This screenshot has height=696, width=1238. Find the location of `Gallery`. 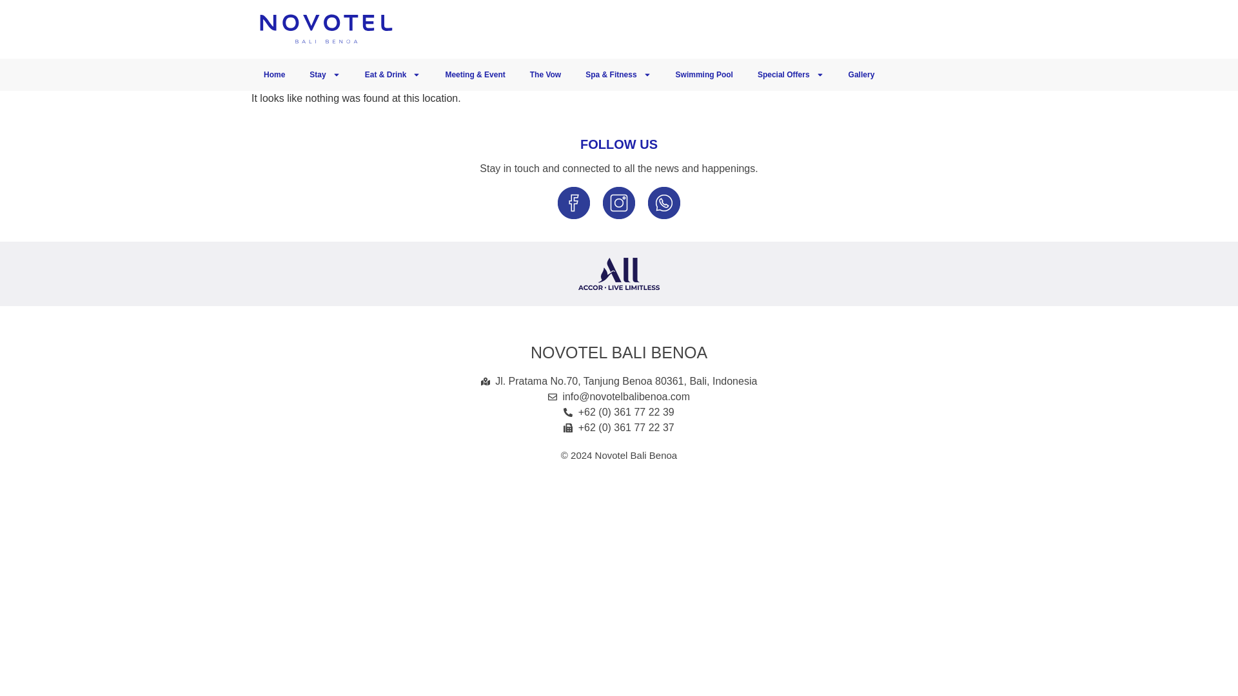

Gallery is located at coordinates (861, 75).